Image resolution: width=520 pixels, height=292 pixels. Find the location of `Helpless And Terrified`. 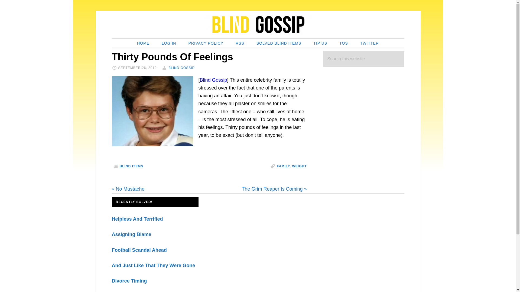

Helpless And Terrified is located at coordinates (137, 219).